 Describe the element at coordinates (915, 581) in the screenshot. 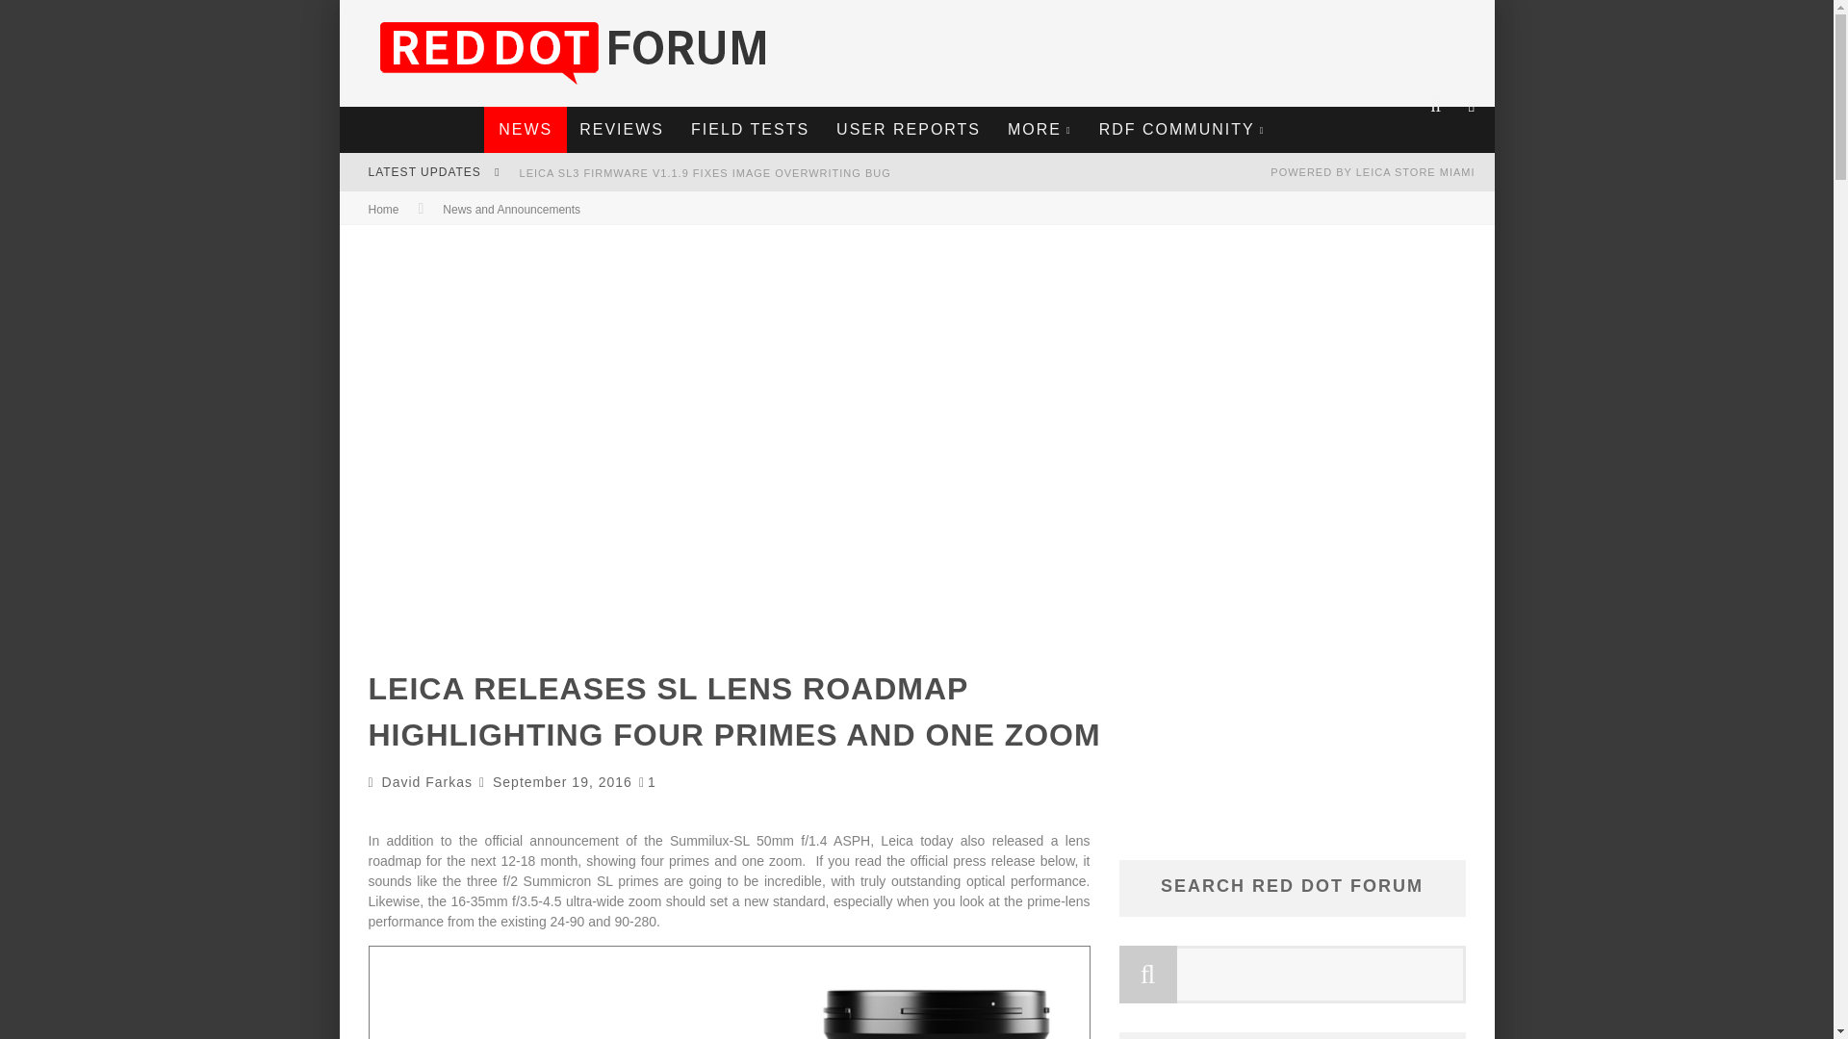

I see `Log In` at that location.